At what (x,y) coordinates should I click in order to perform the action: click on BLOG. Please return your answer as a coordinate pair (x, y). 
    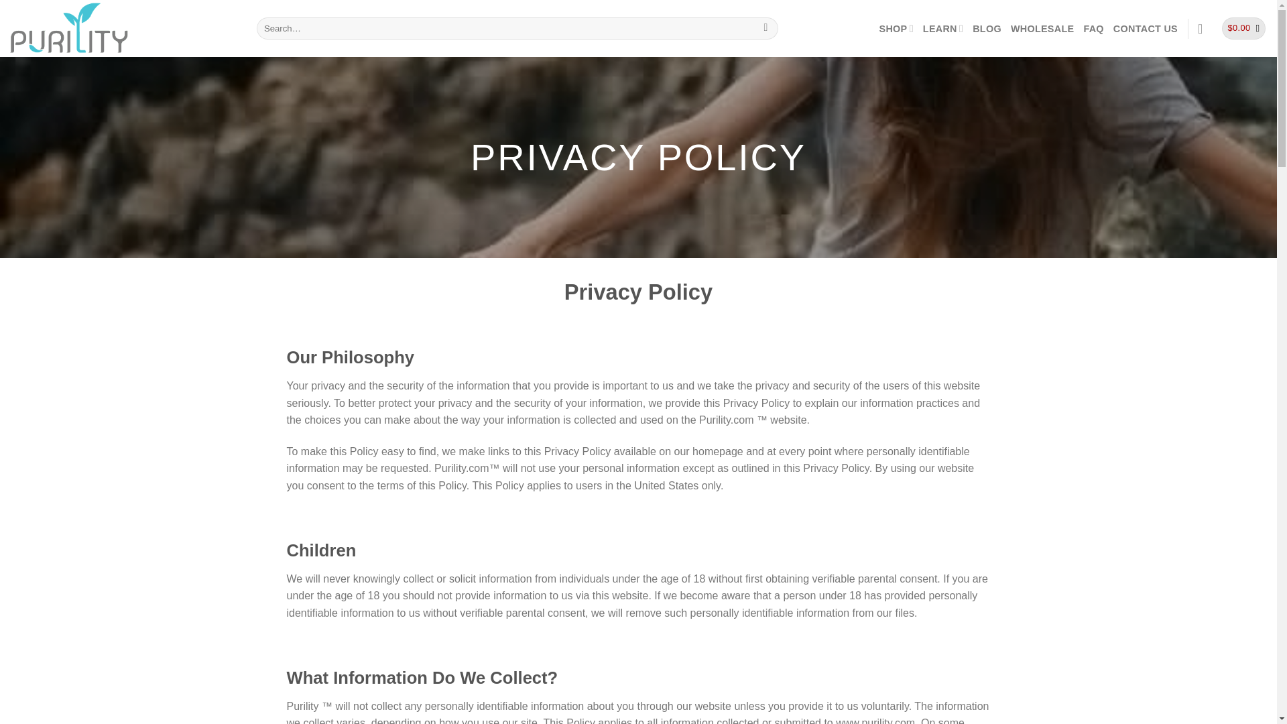
    Looking at the image, I should click on (987, 28).